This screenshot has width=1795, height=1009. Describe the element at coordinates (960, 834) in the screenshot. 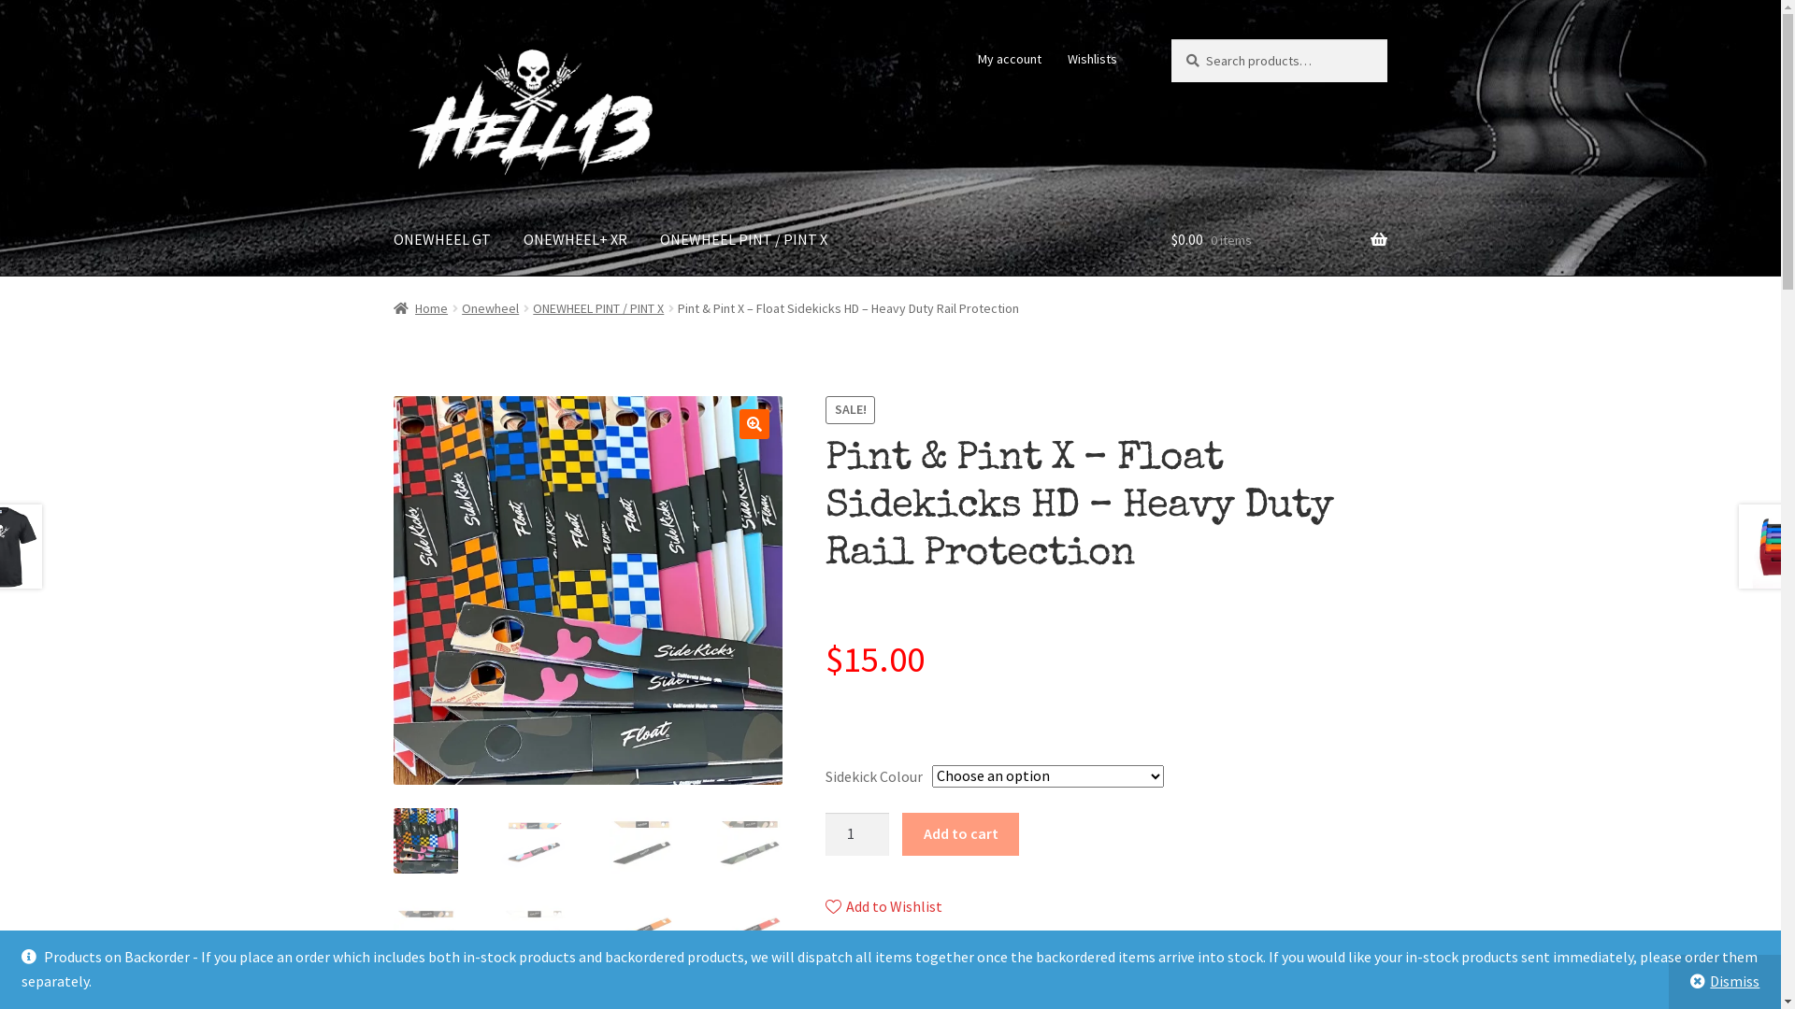

I see `Add to cart` at that location.